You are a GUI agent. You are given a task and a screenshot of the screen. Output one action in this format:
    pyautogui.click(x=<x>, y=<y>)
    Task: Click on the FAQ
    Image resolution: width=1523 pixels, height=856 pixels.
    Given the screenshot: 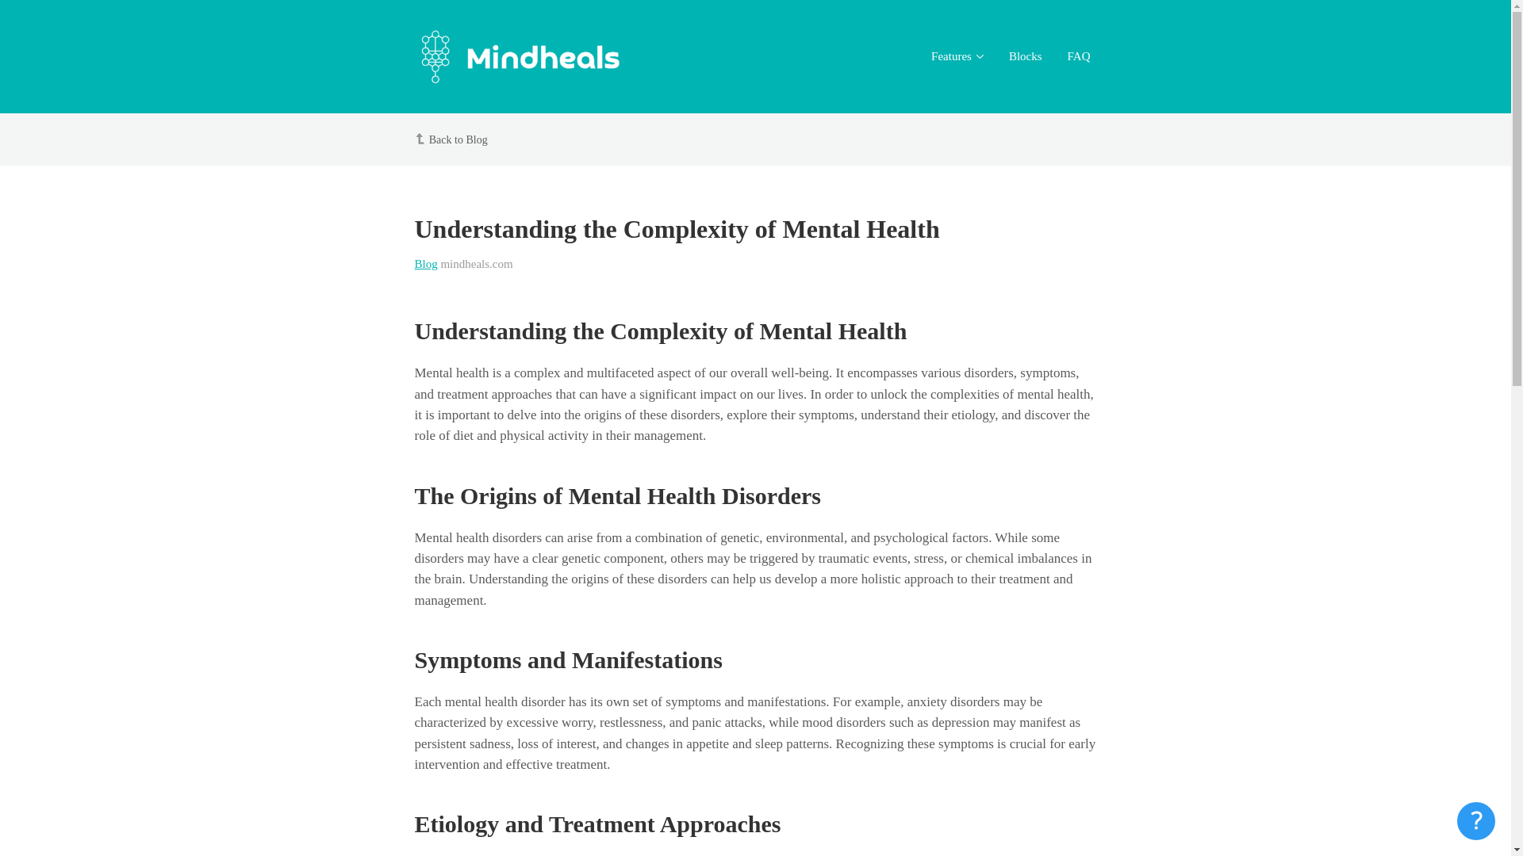 What is the action you would take?
    pyautogui.click(x=1079, y=57)
    